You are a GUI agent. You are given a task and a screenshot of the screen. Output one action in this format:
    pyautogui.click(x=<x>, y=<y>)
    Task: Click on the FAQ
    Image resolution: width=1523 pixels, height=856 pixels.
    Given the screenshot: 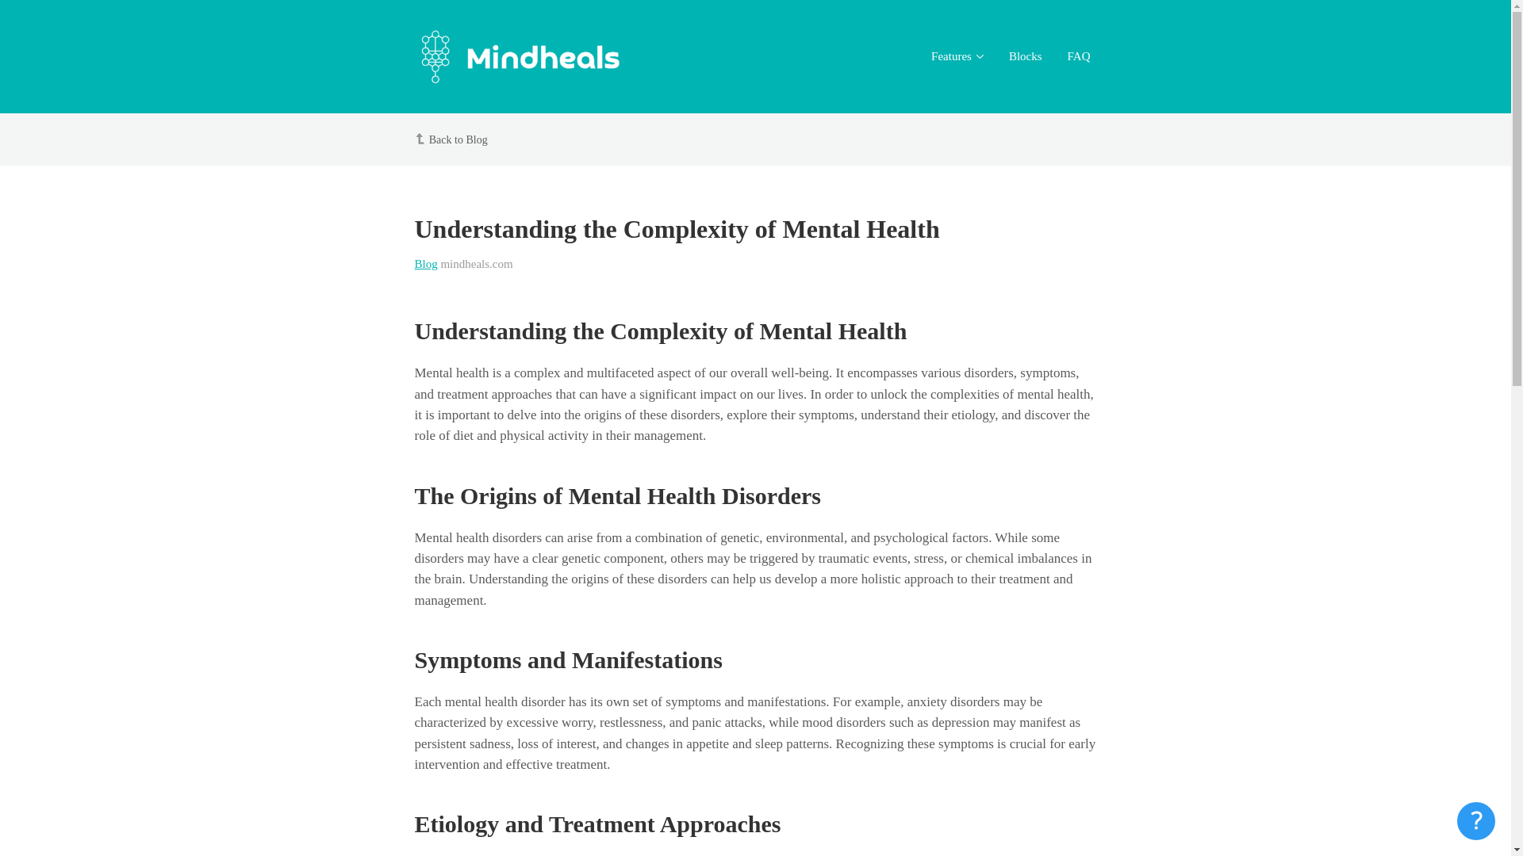 What is the action you would take?
    pyautogui.click(x=1079, y=57)
    